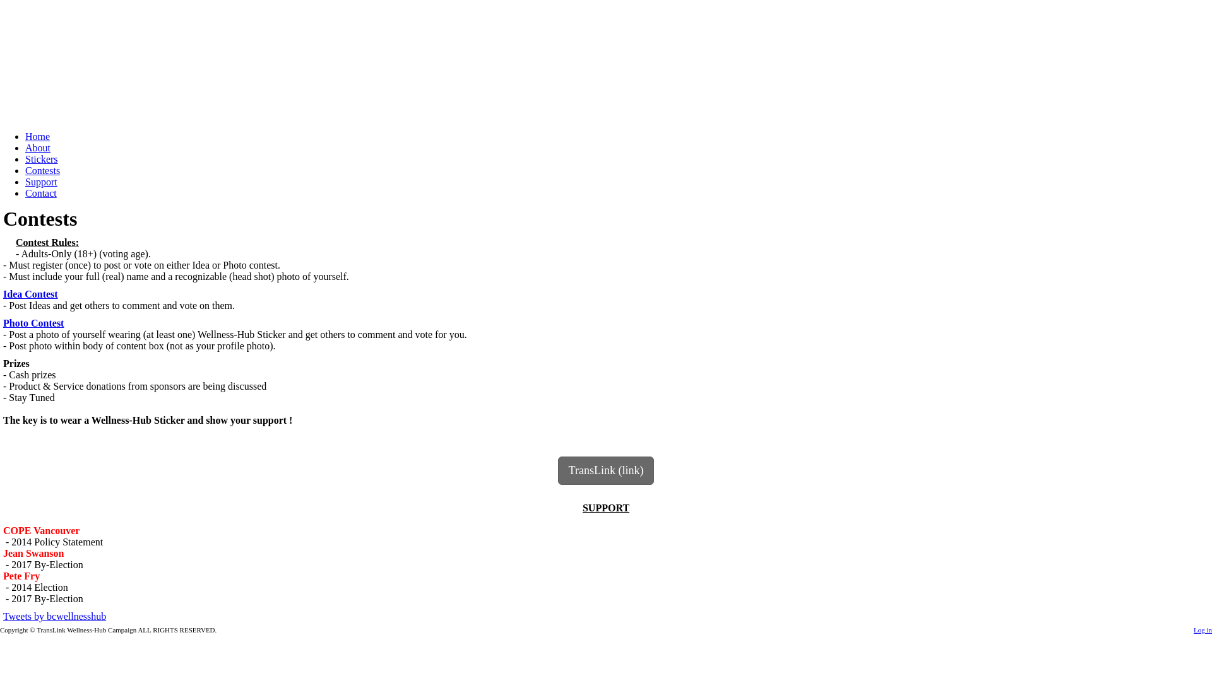  Describe the element at coordinates (606, 470) in the screenshot. I see `TransLink (link)` at that location.